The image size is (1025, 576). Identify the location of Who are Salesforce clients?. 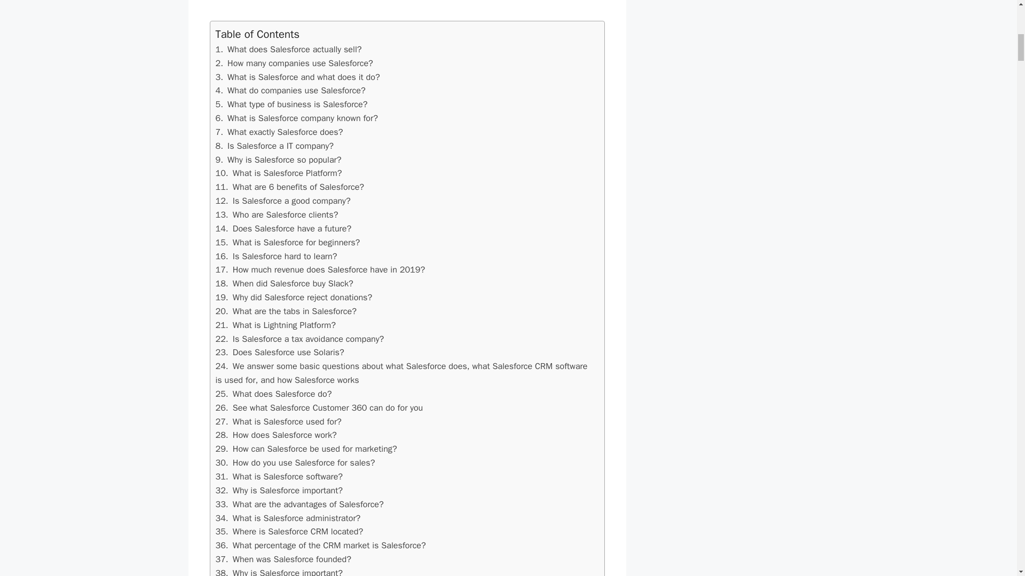
(277, 214).